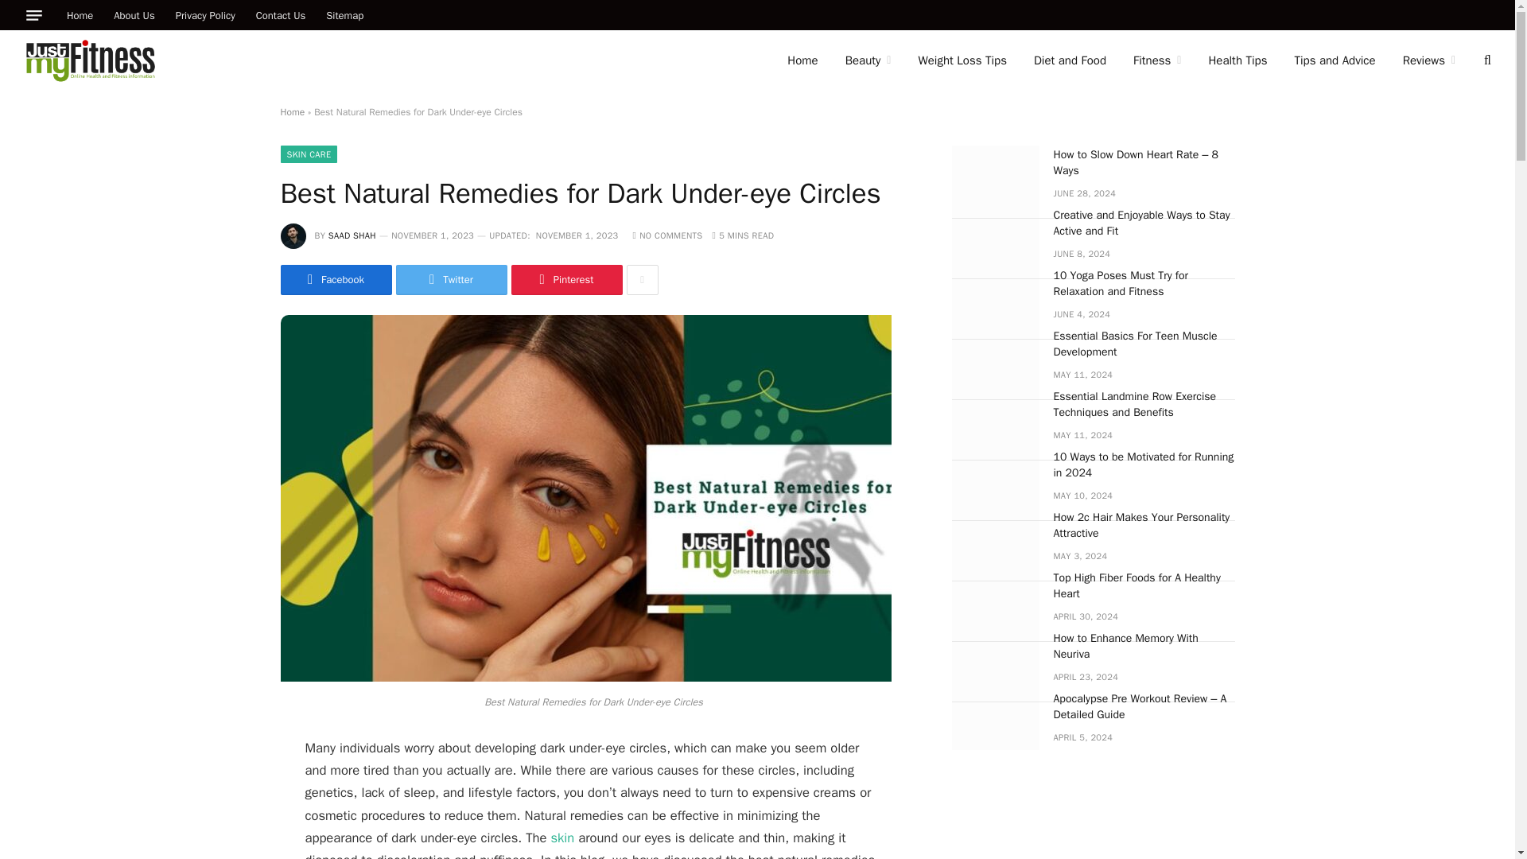 The width and height of the screenshot is (1527, 859). Describe the element at coordinates (868, 60) in the screenshot. I see `Beauty` at that location.